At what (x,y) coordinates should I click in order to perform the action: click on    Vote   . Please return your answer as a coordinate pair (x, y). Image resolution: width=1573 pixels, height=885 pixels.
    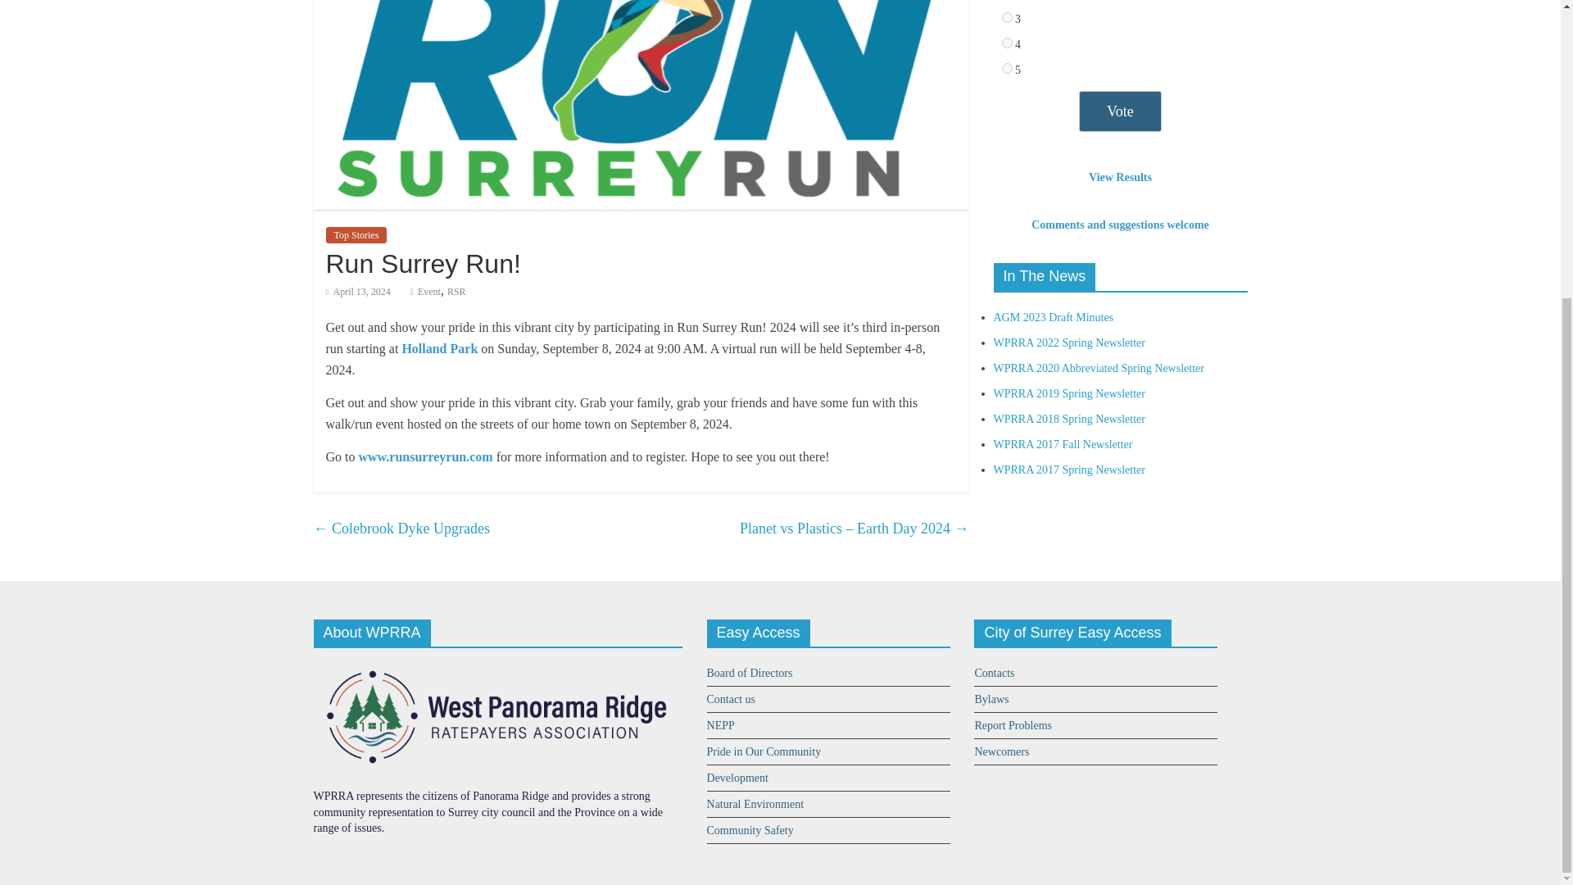
    Looking at the image, I should click on (1121, 111).